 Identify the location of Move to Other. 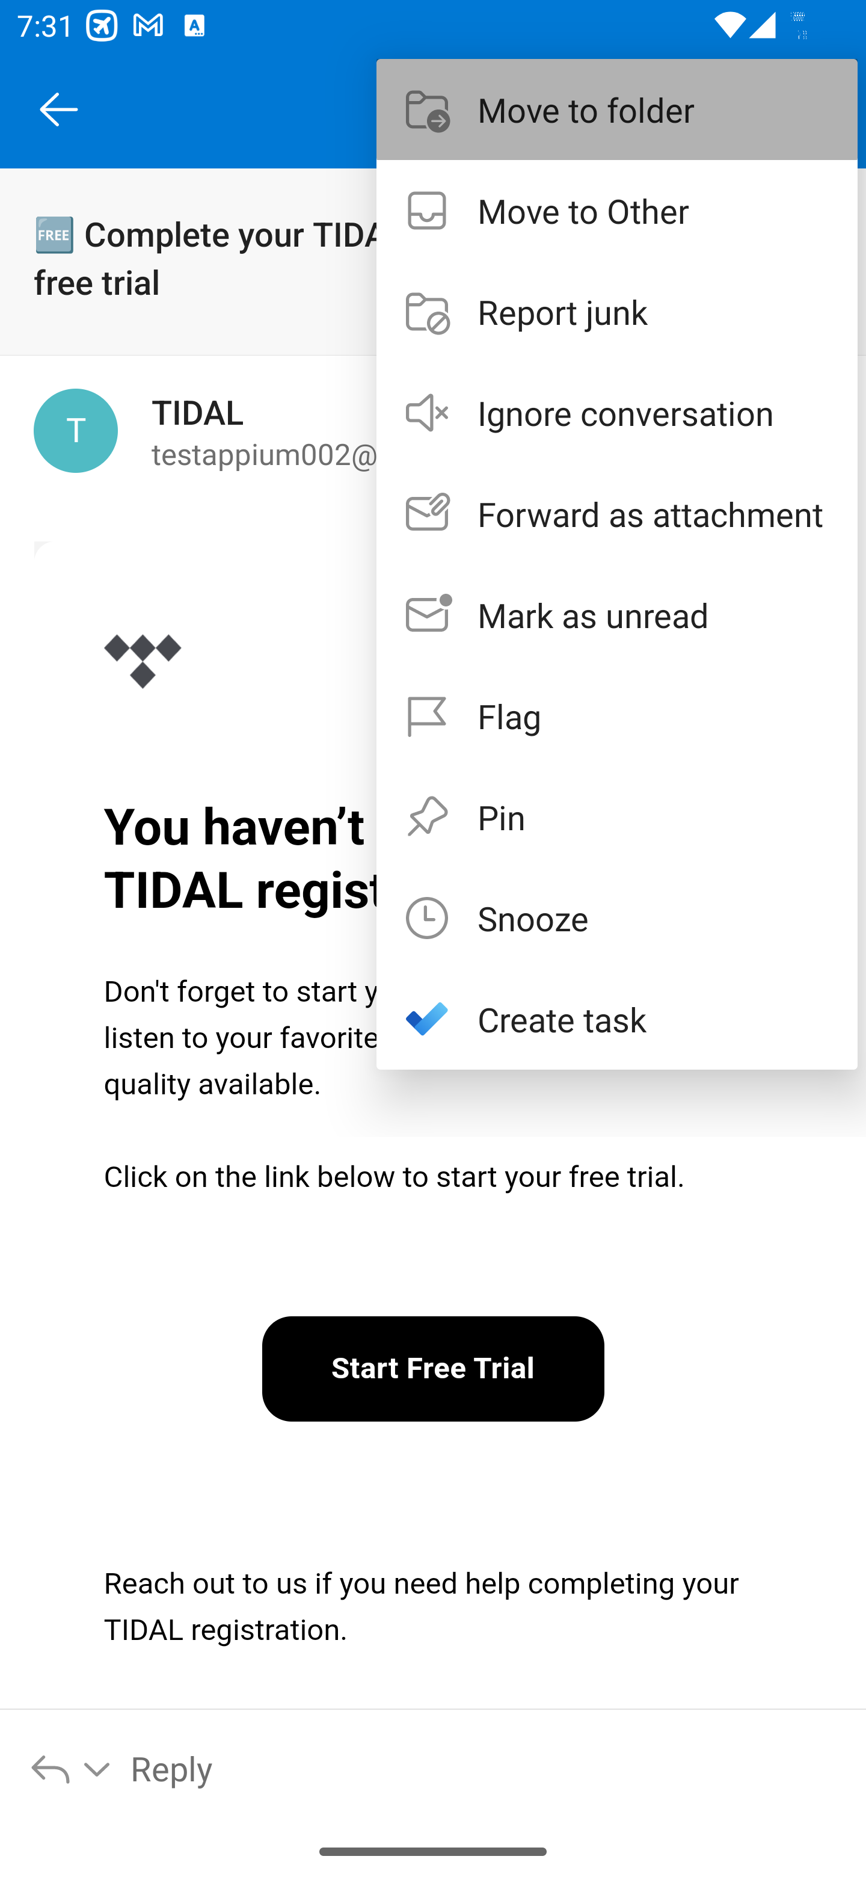
(617, 210).